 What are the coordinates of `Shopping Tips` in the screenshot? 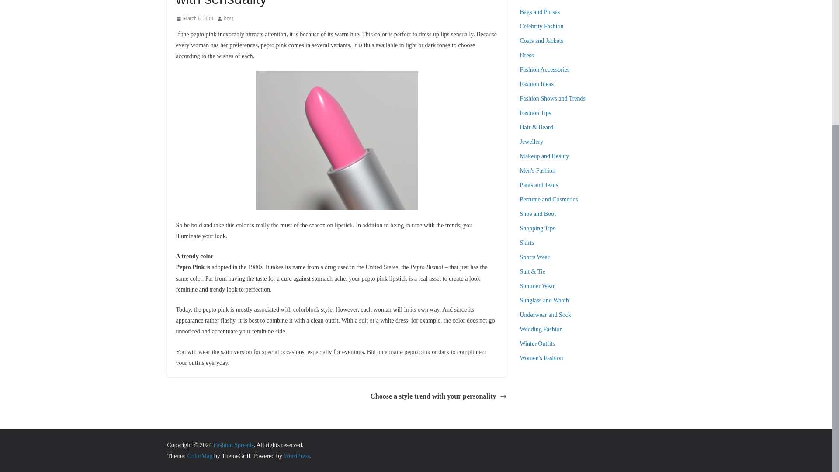 It's located at (537, 228).